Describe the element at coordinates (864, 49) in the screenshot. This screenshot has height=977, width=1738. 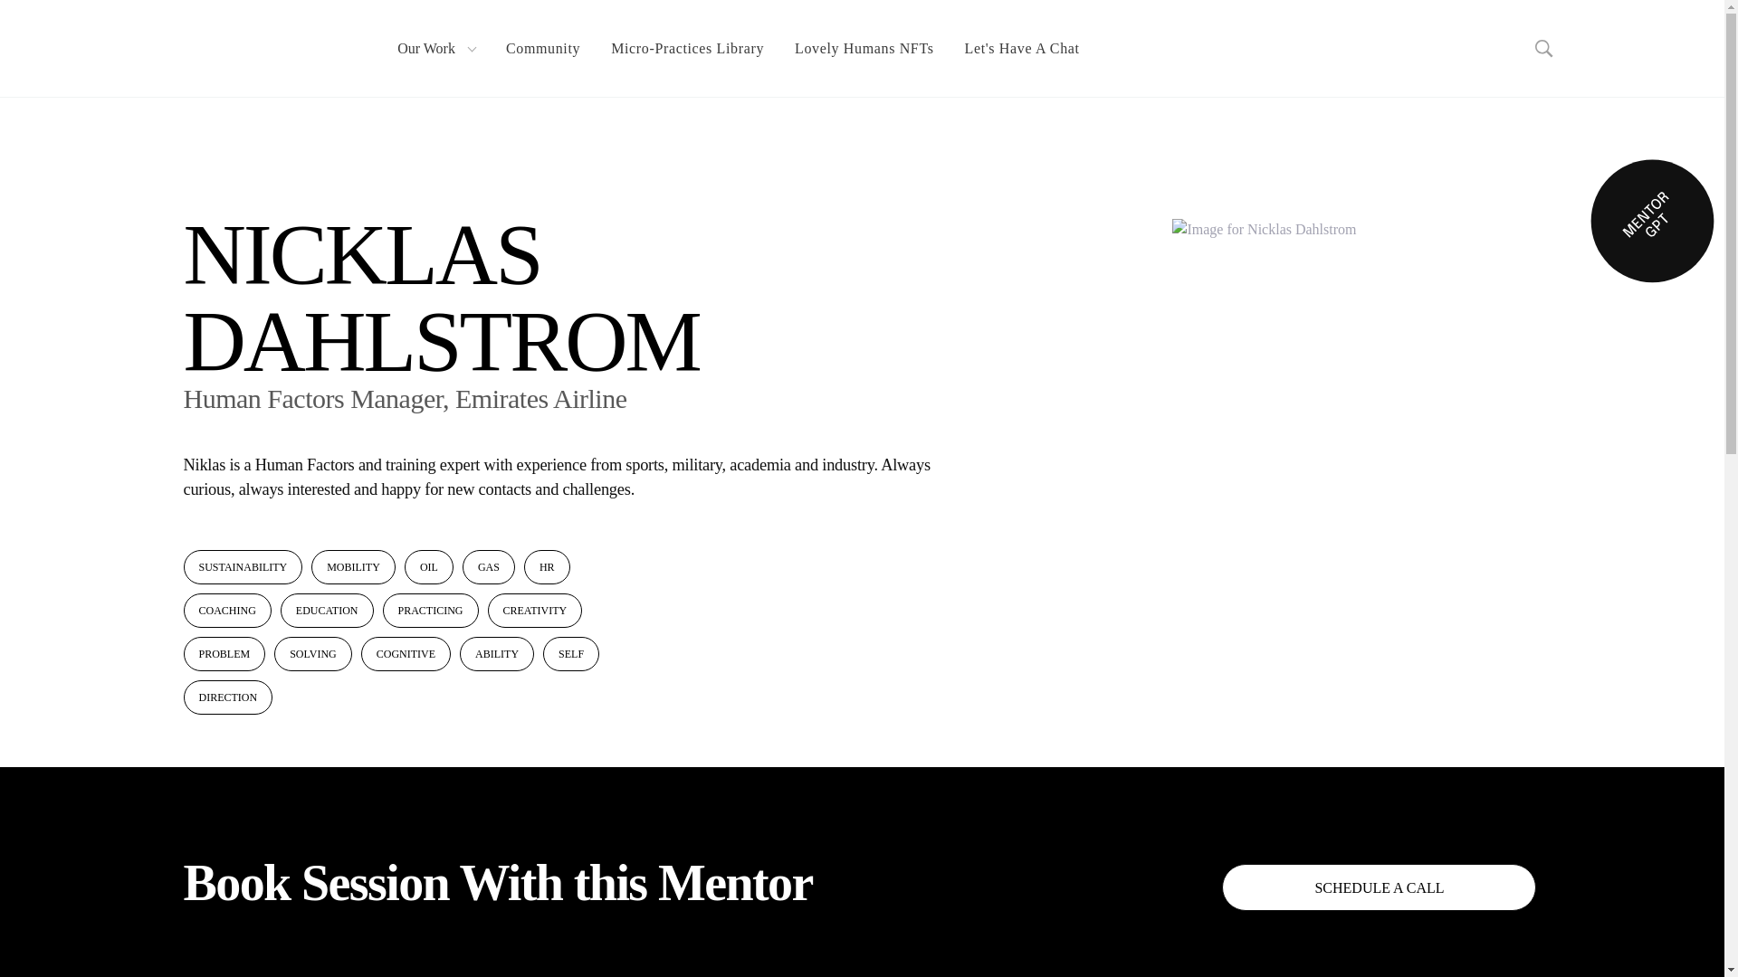
I see `Lovely Humans NFTs` at that location.